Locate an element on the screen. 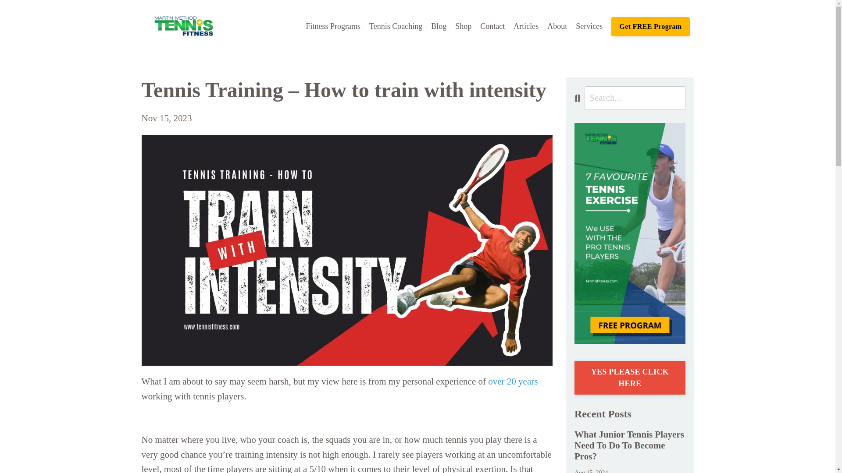 This screenshot has height=473, width=842. Articles is located at coordinates (526, 26).